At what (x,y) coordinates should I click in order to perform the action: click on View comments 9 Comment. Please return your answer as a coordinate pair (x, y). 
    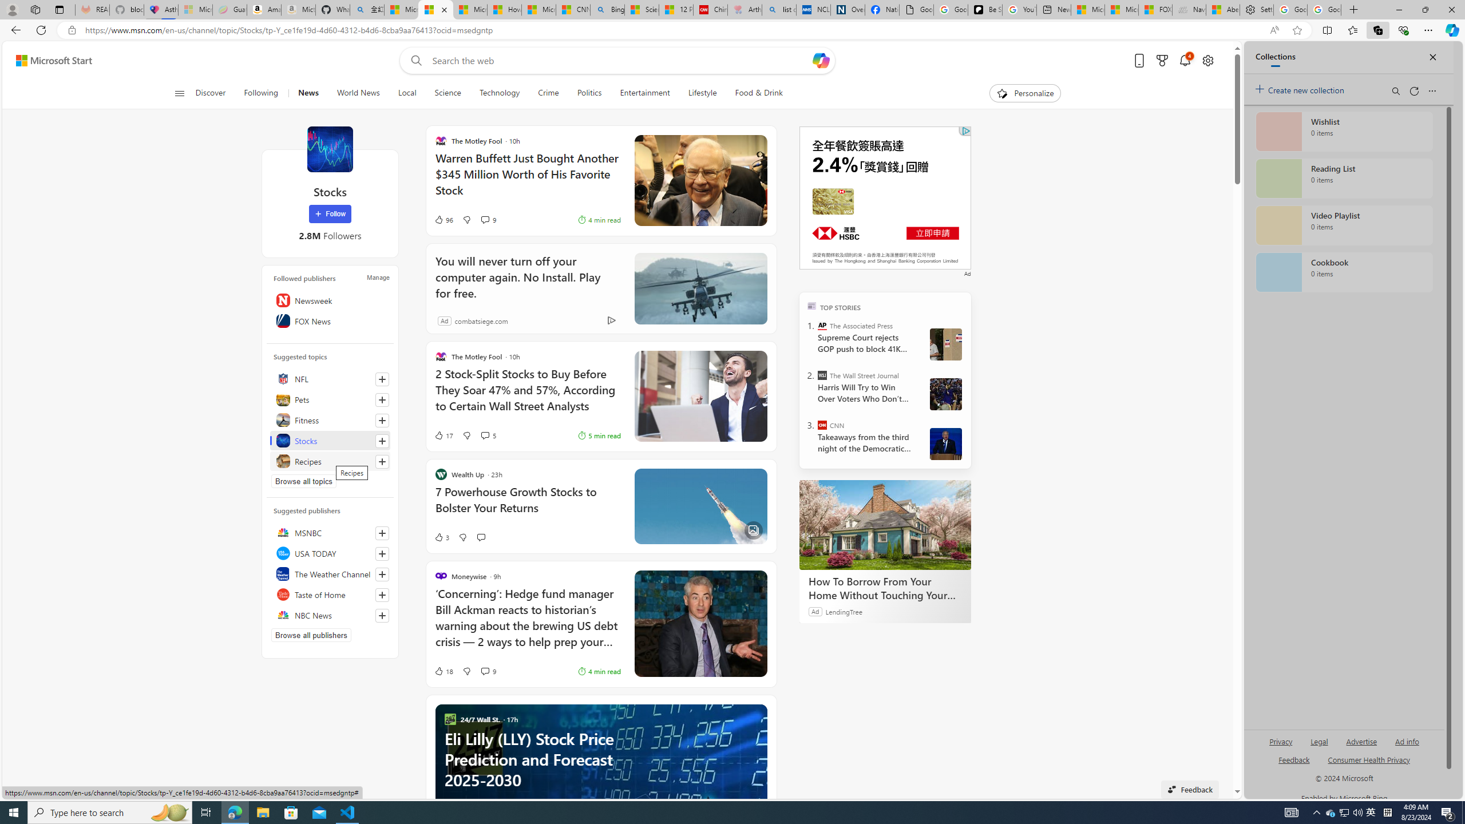
    Looking at the image, I should click on (489, 671).